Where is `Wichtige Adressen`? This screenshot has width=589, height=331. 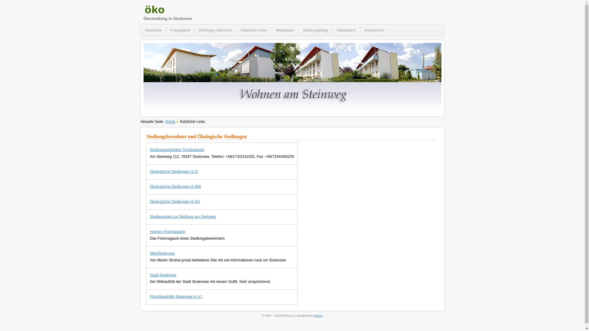
Wichtige Adressen is located at coordinates (216, 30).